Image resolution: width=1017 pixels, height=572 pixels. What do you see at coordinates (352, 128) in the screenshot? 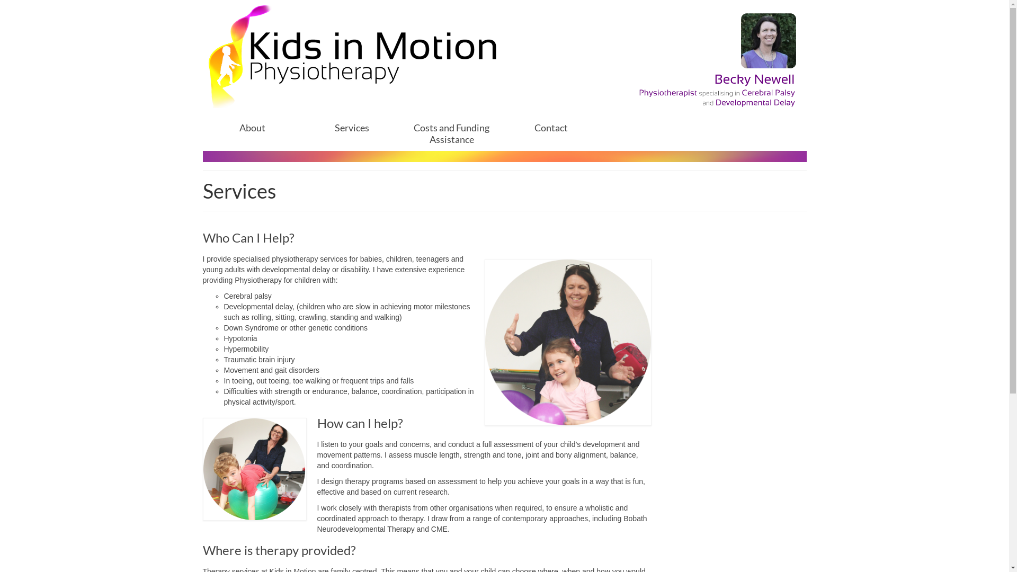
I see `Services` at bounding box center [352, 128].